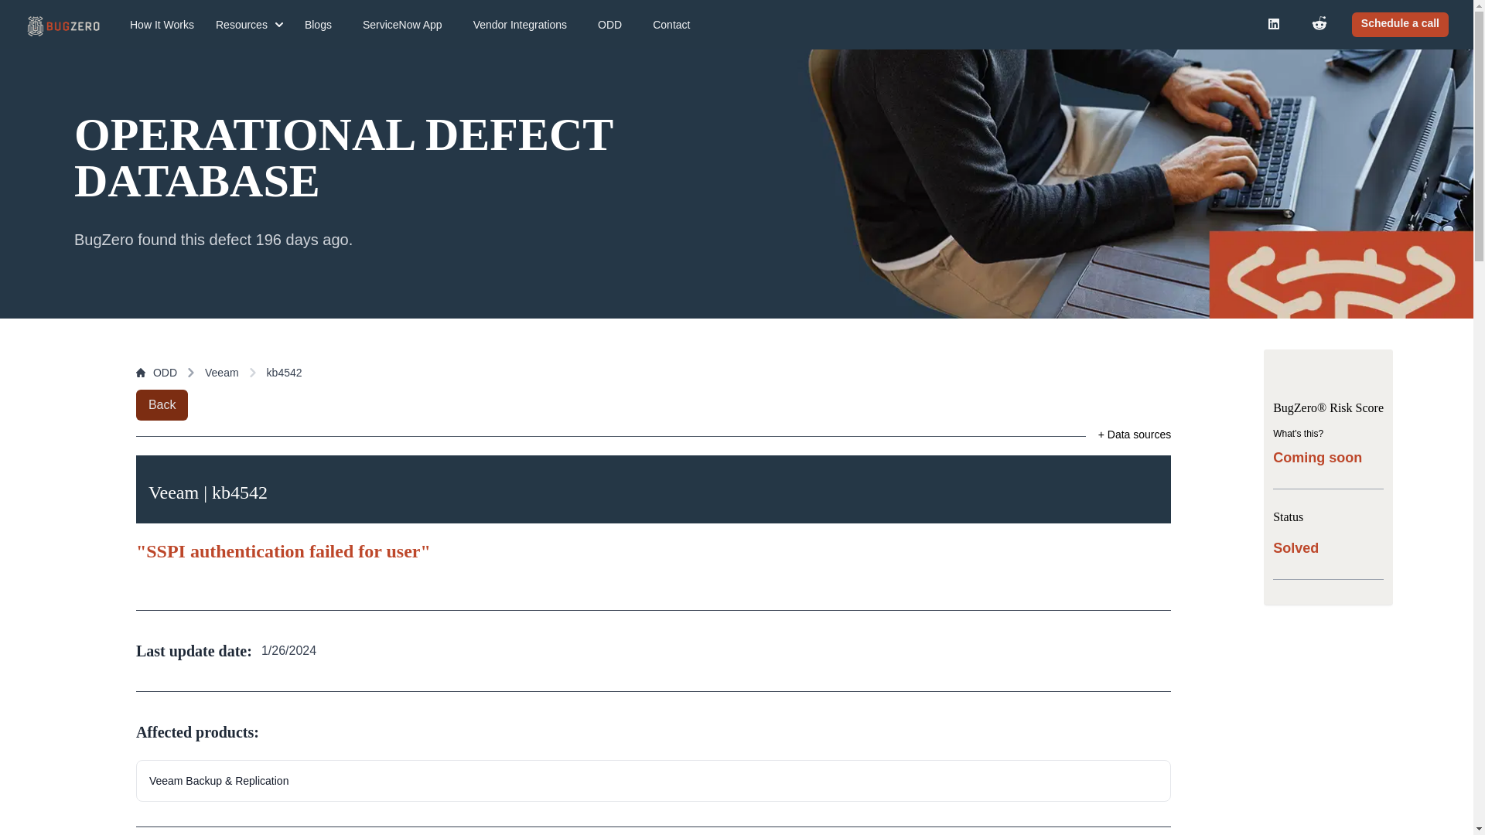  Describe the element at coordinates (1400, 25) in the screenshot. I see `Schedule a call` at that location.